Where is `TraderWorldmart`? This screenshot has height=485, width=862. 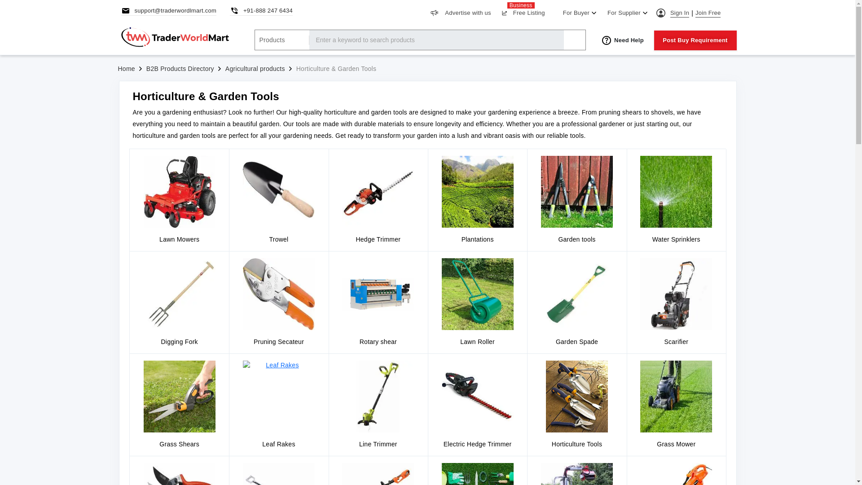 TraderWorldmart is located at coordinates (378, 397).